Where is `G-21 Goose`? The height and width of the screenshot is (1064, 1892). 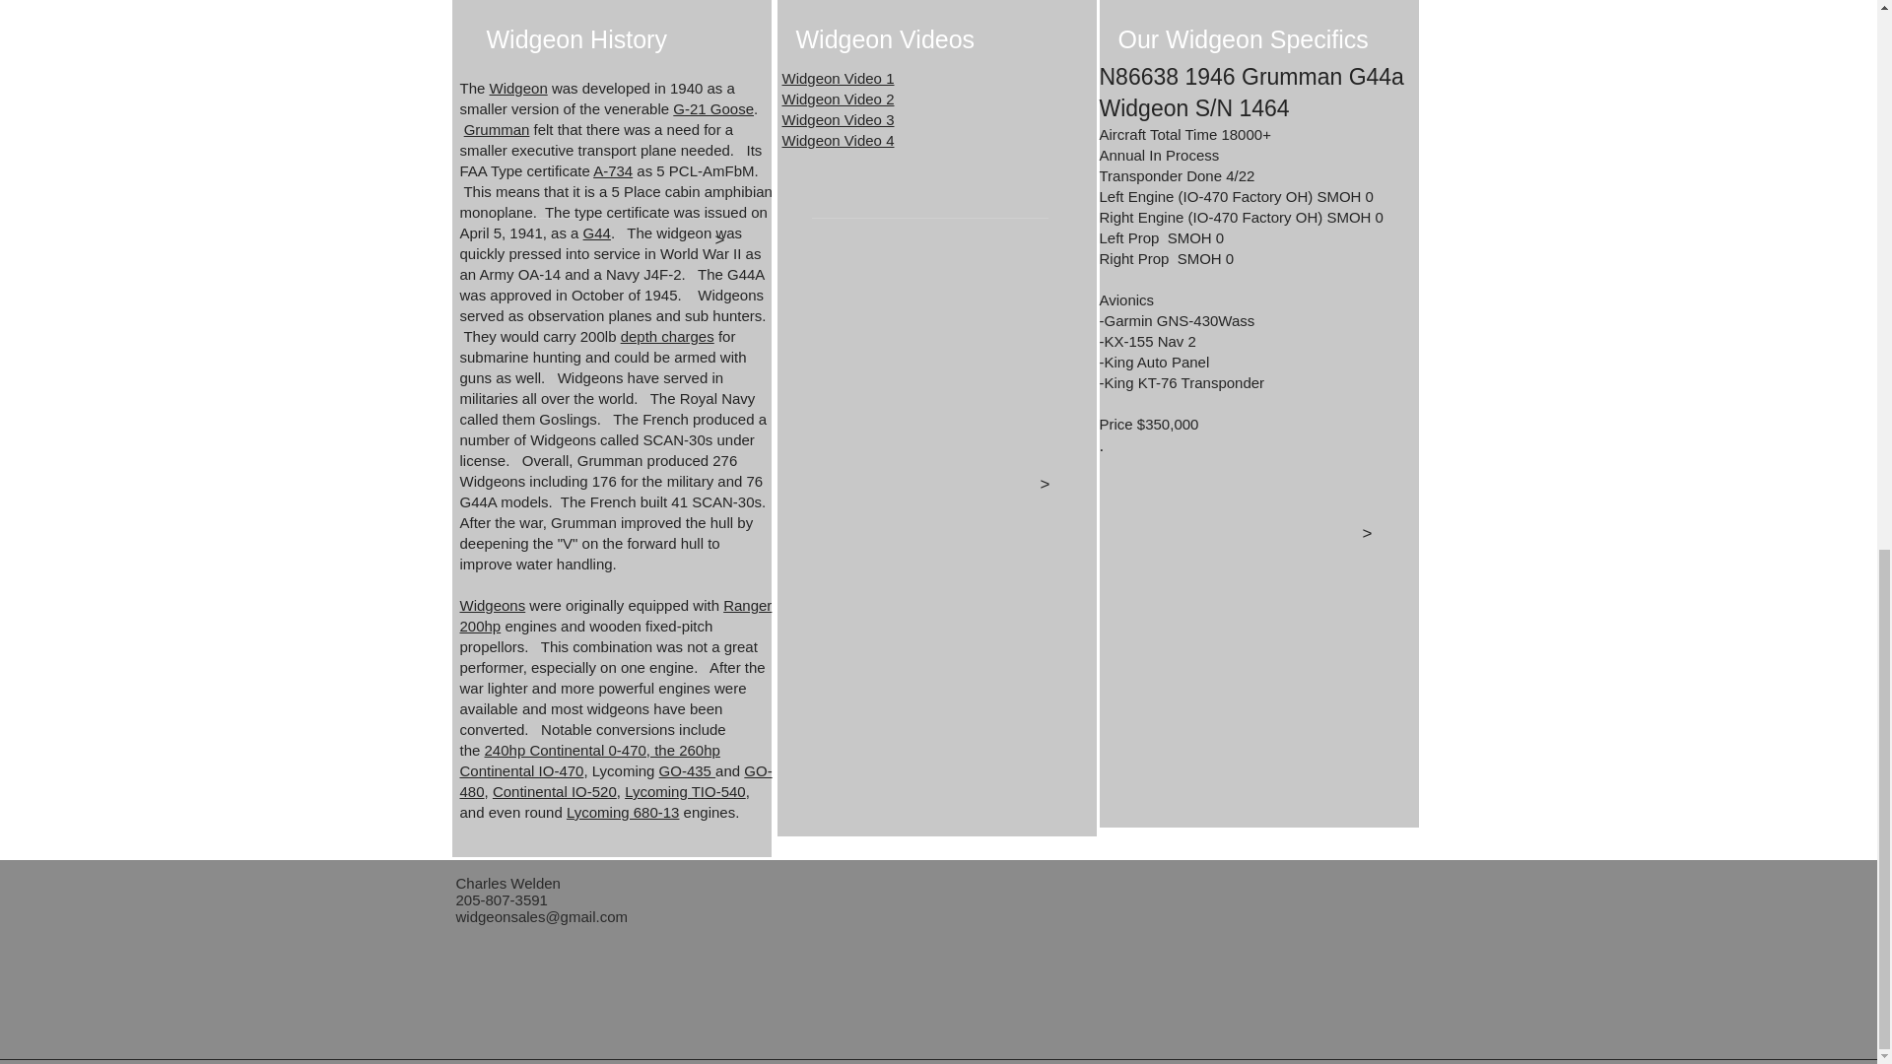
G-21 Goose is located at coordinates (713, 108).